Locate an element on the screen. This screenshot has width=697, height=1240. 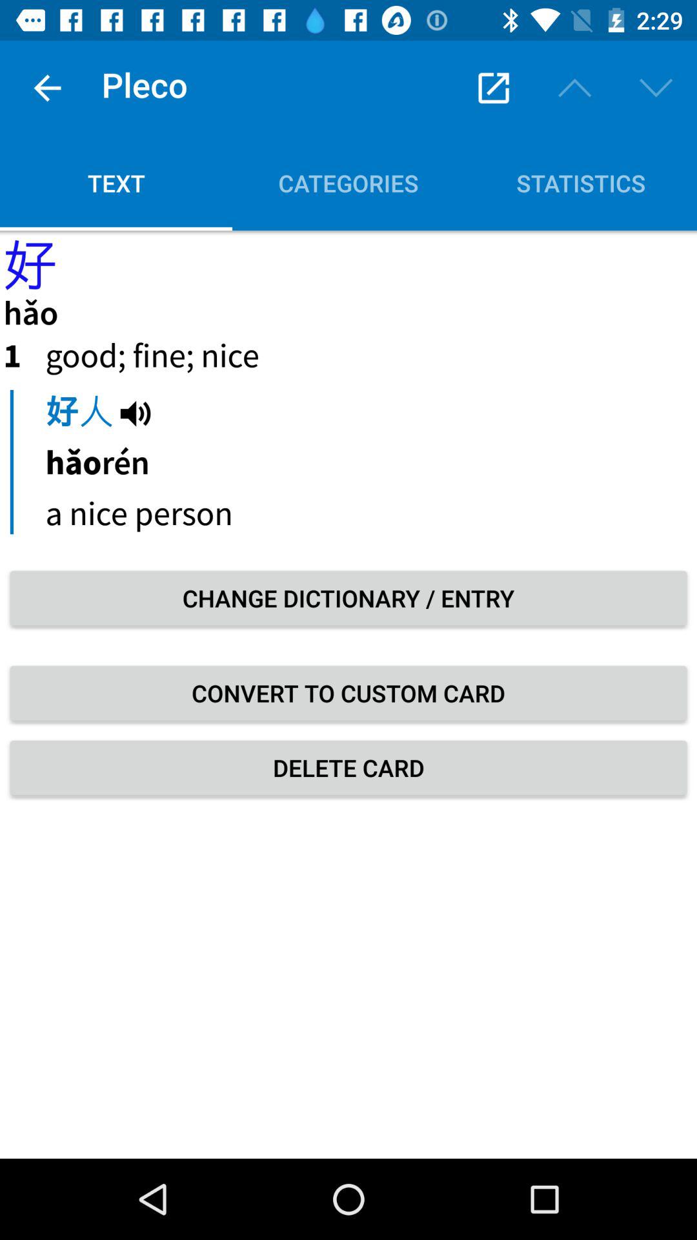
click on the first icon right to pleco is located at coordinates (494, 88).